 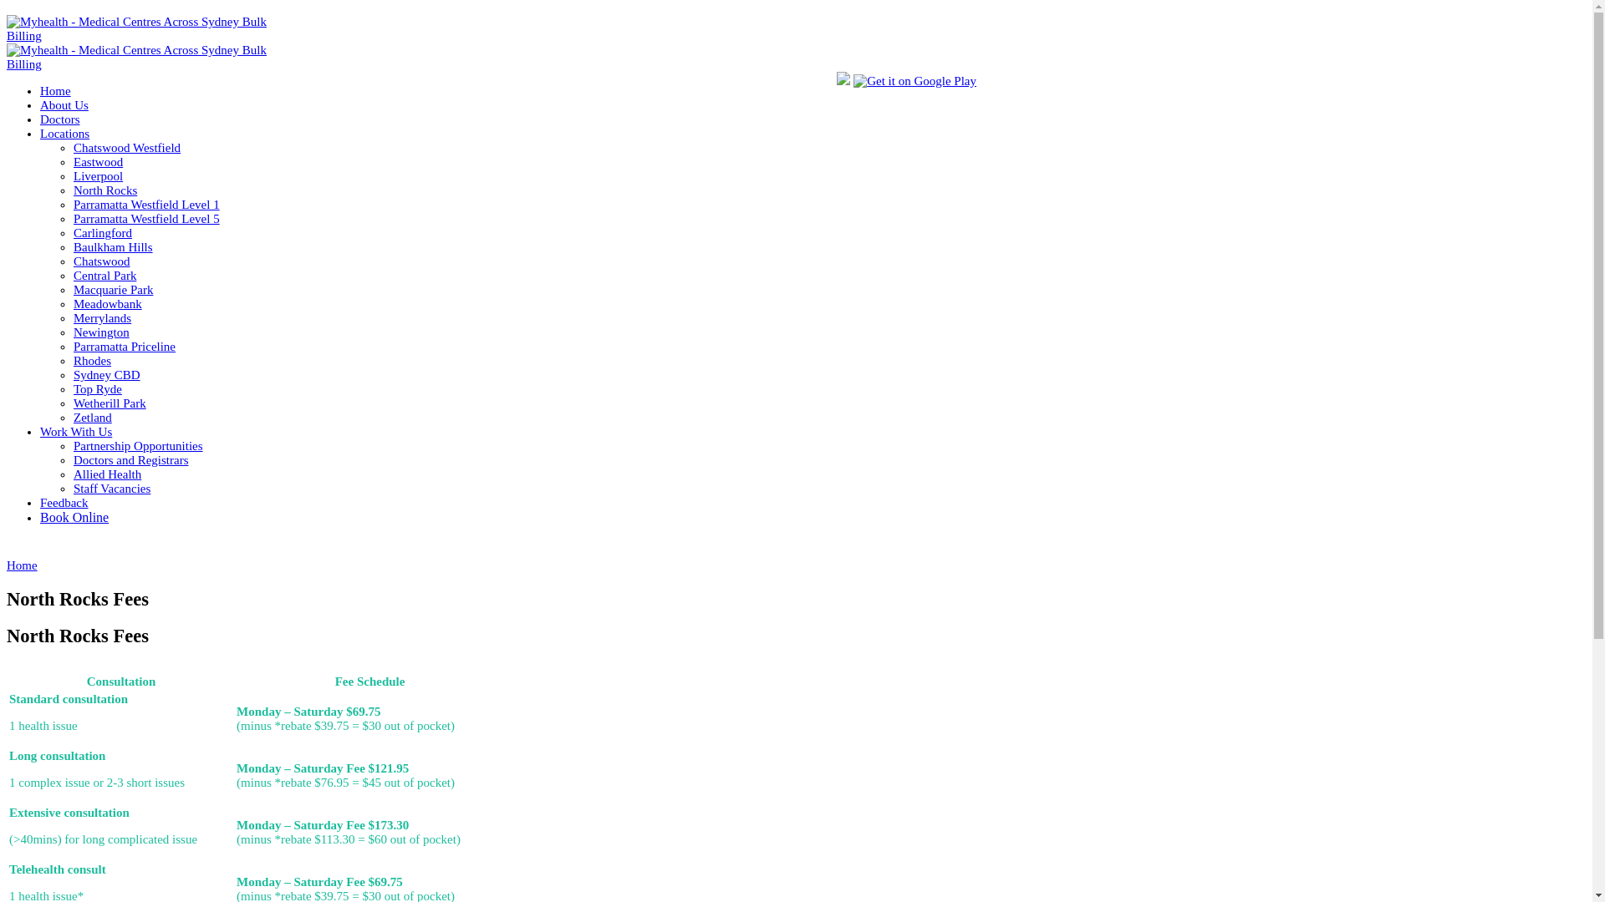 I want to click on Top Ryde, so click(x=98, y=389).